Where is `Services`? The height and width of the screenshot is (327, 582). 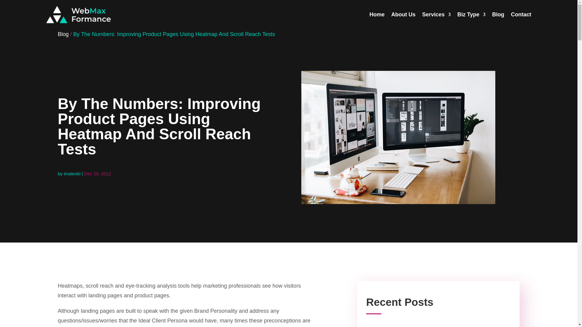
Services is located at coordinates (436, 15).